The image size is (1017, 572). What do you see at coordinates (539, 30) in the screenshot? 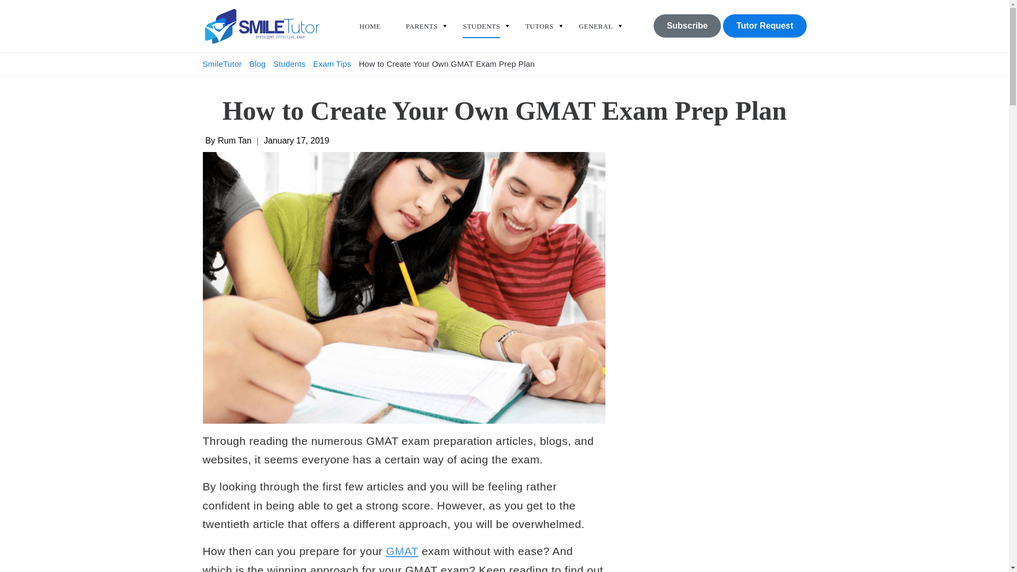
I see `TUTORS` at bounding box center [539, 30].